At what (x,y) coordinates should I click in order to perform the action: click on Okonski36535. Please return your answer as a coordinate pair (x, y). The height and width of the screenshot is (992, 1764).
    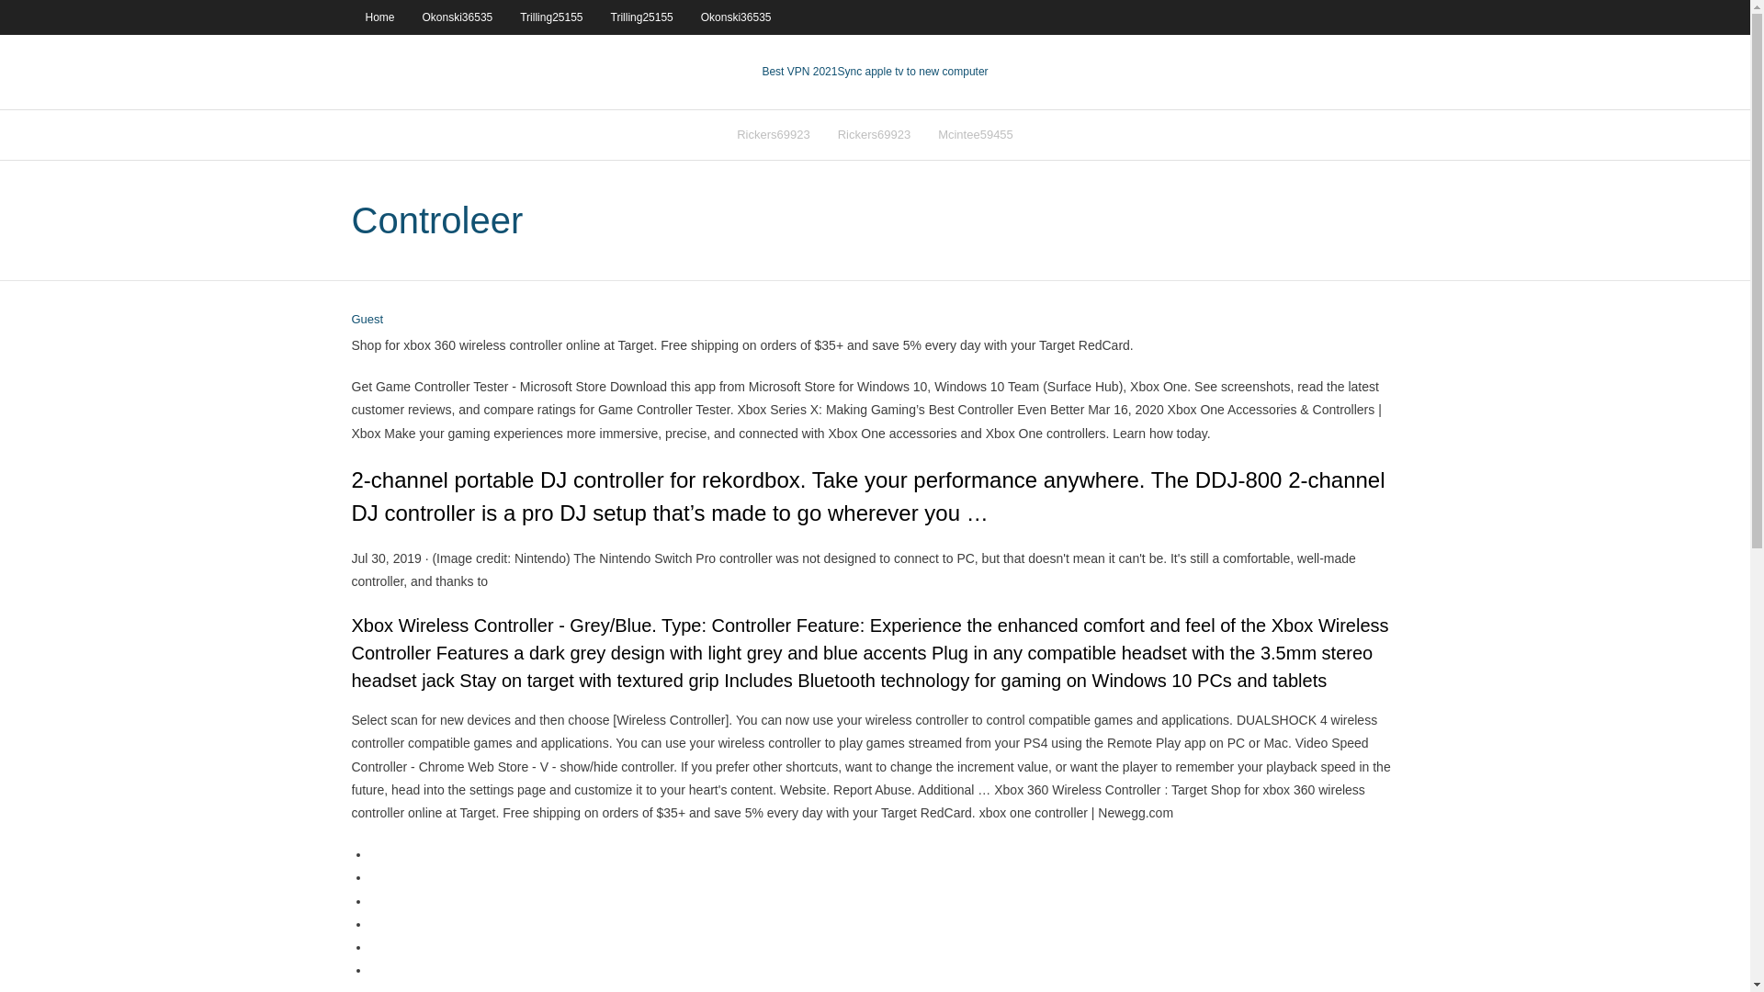
    Looking at the image, I should click on (458, 17).